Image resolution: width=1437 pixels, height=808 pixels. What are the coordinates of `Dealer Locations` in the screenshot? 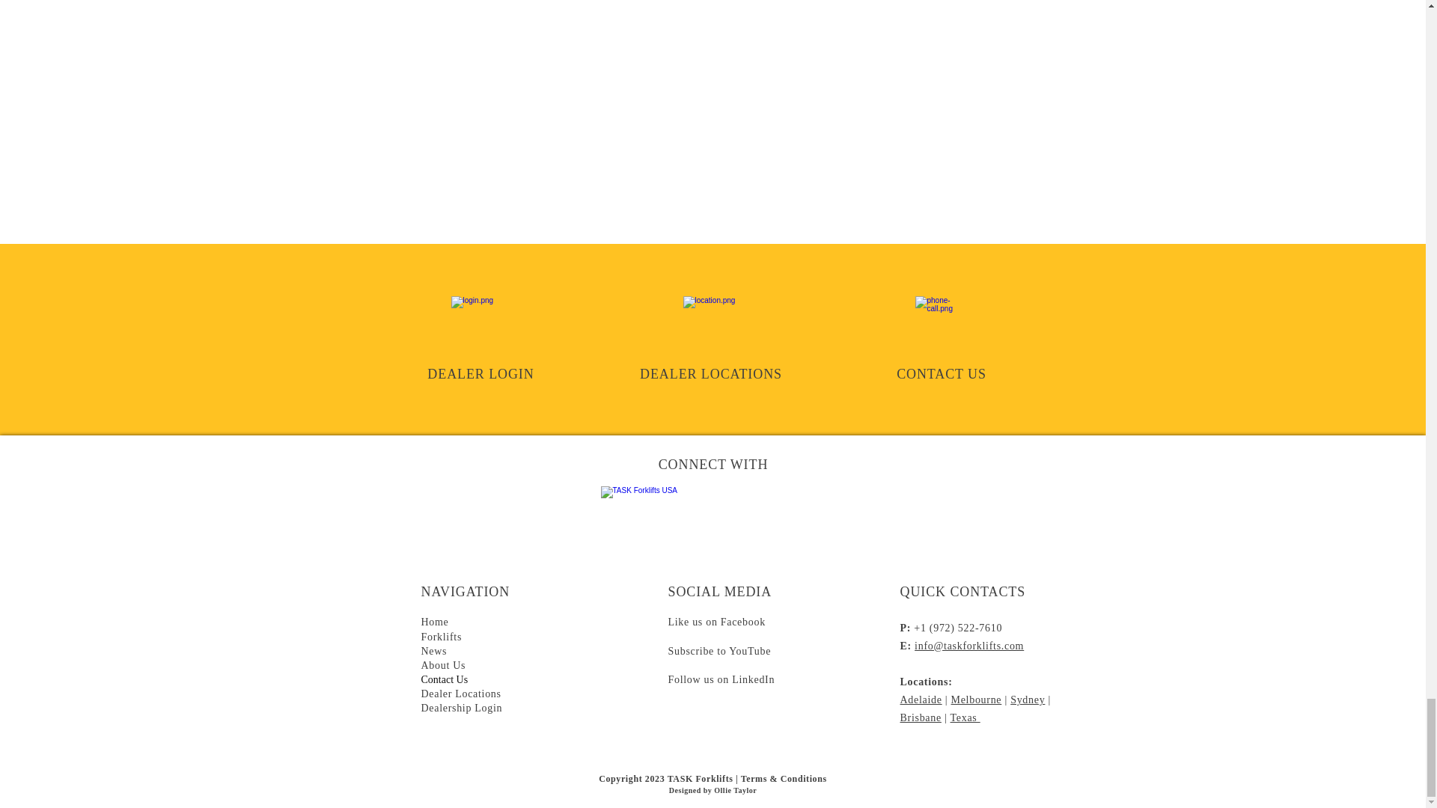 It's located at (460, 694).